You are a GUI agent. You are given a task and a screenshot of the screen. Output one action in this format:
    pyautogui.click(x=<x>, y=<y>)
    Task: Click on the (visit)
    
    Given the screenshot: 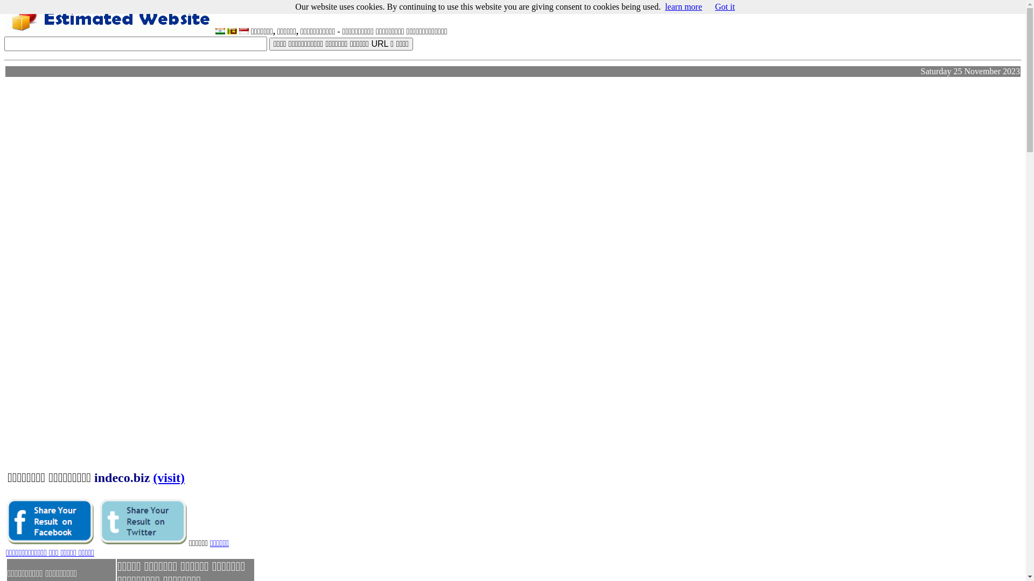 What is the action you would take?
    pyautogui.click(x=169, y=477)
    